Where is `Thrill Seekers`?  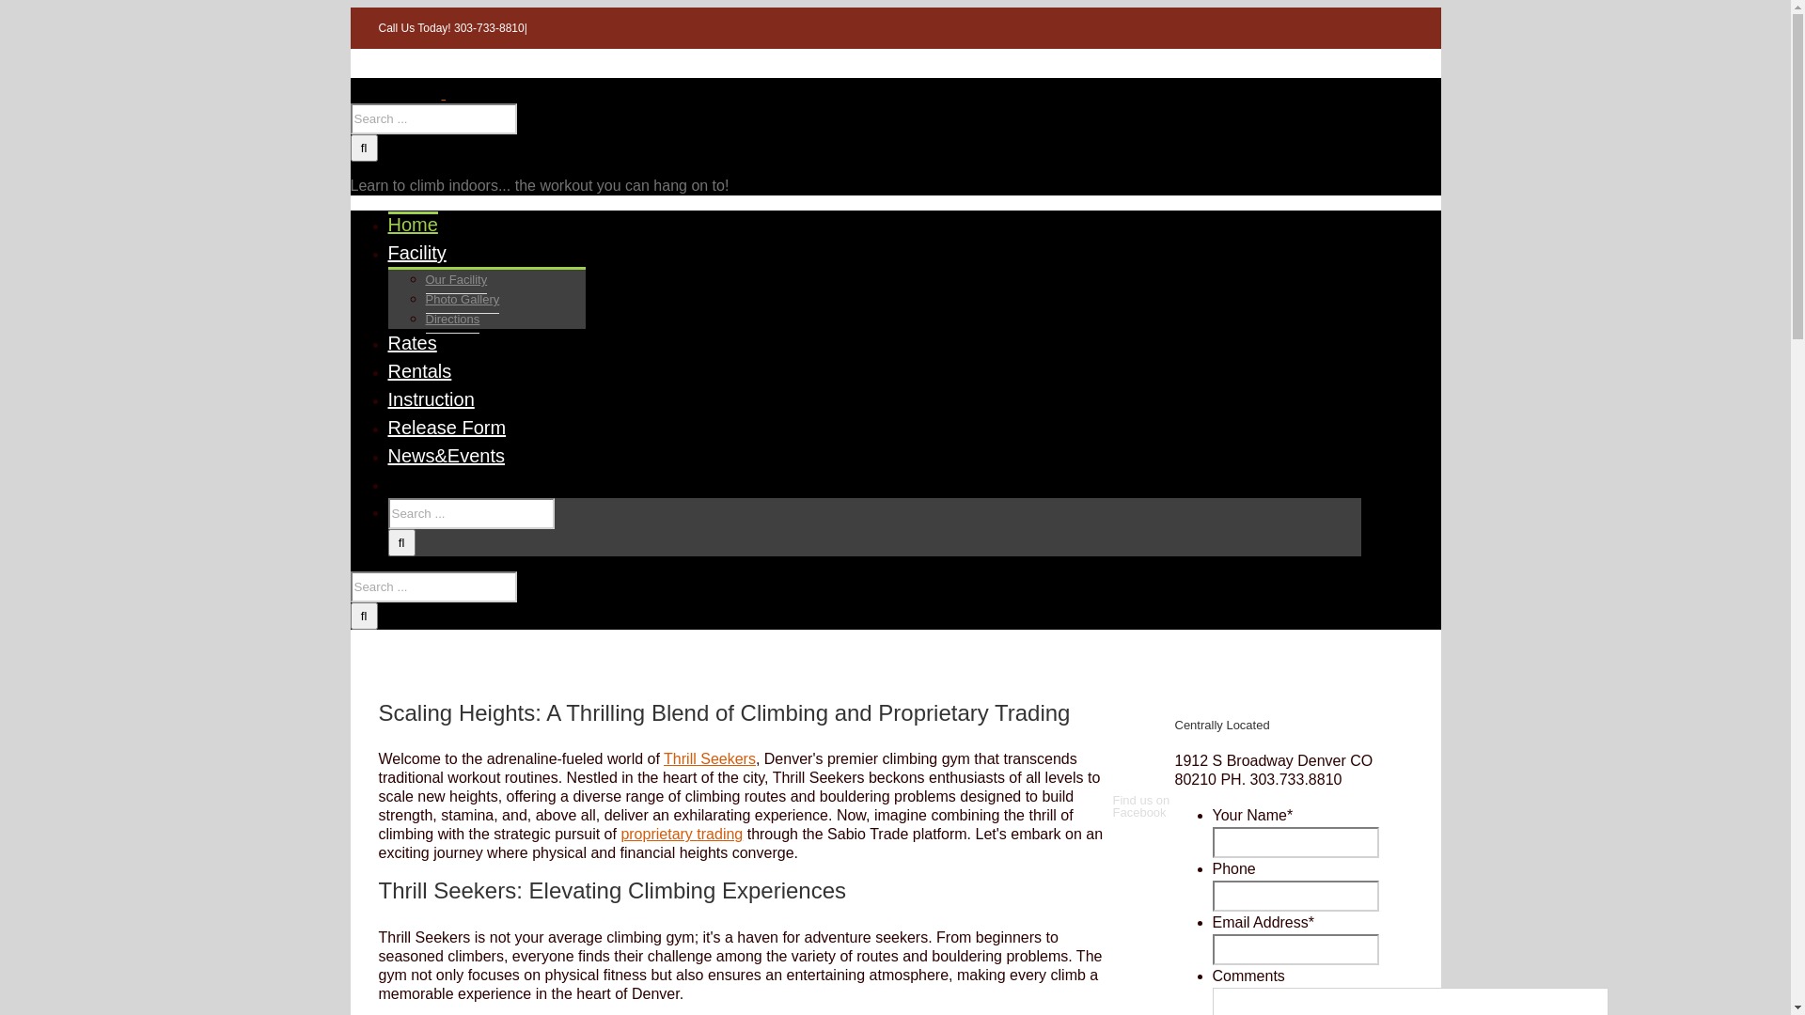
Thrill Seekers is located at coordinates (710, 759).